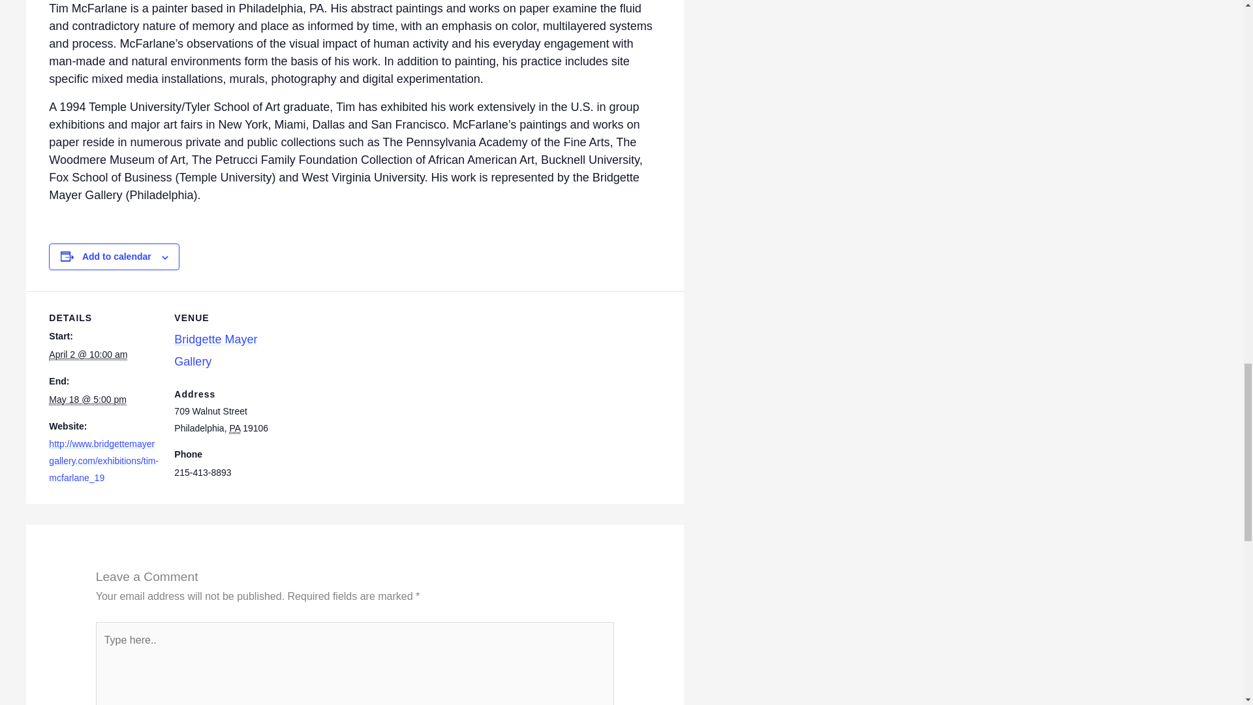 This screenshot has width=1253, height=705. What do you see at coordinates (215, 350) in the screenshot?
I see `Bridgette Mayer Gallery` at bounding box center [215, 350].